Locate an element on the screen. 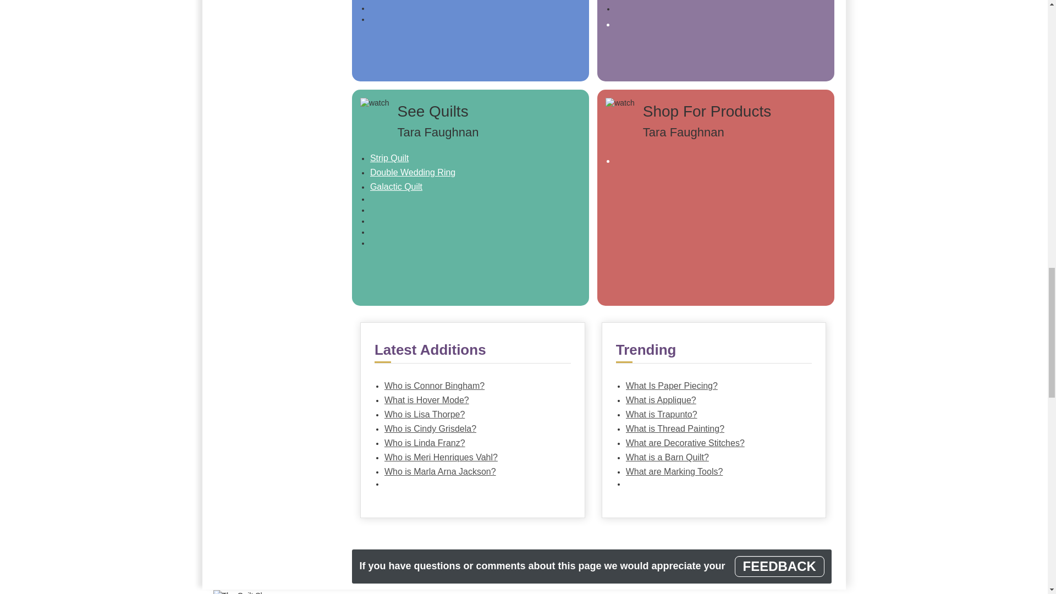 This screenshot has width=1056, height=594. Galactic Quilt is located at coordinates (471, 187).